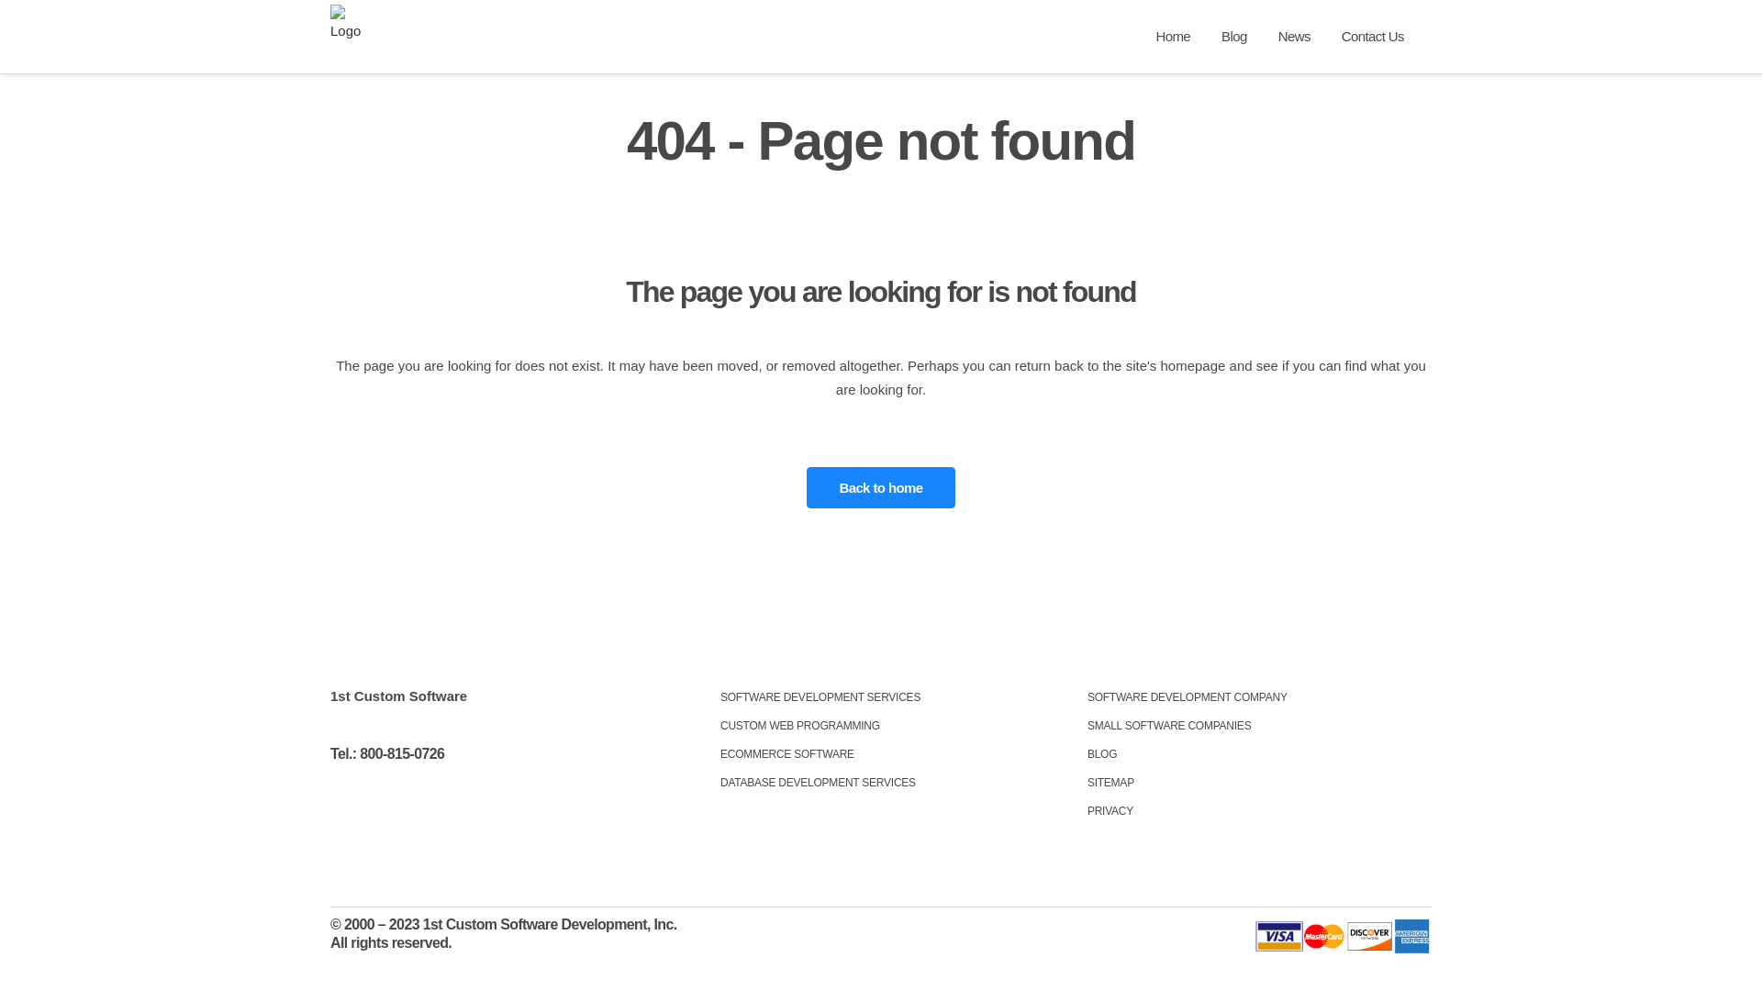 The width and height of the screenshot is (1762, 991). I want to click on SOFTWARE DEVELOPMENT SERVICES, so click(890, 697).